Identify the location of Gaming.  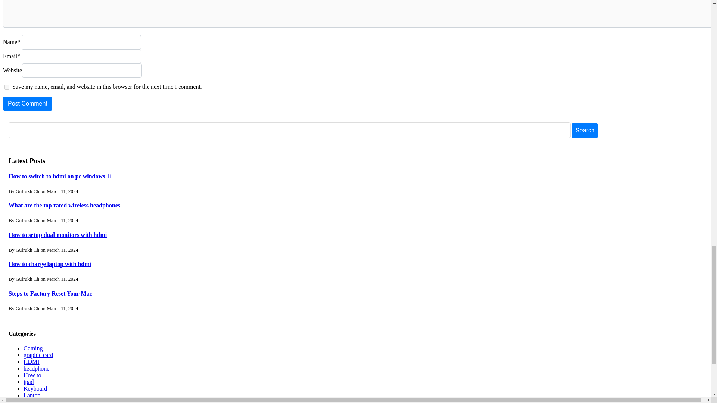
(33, 348).